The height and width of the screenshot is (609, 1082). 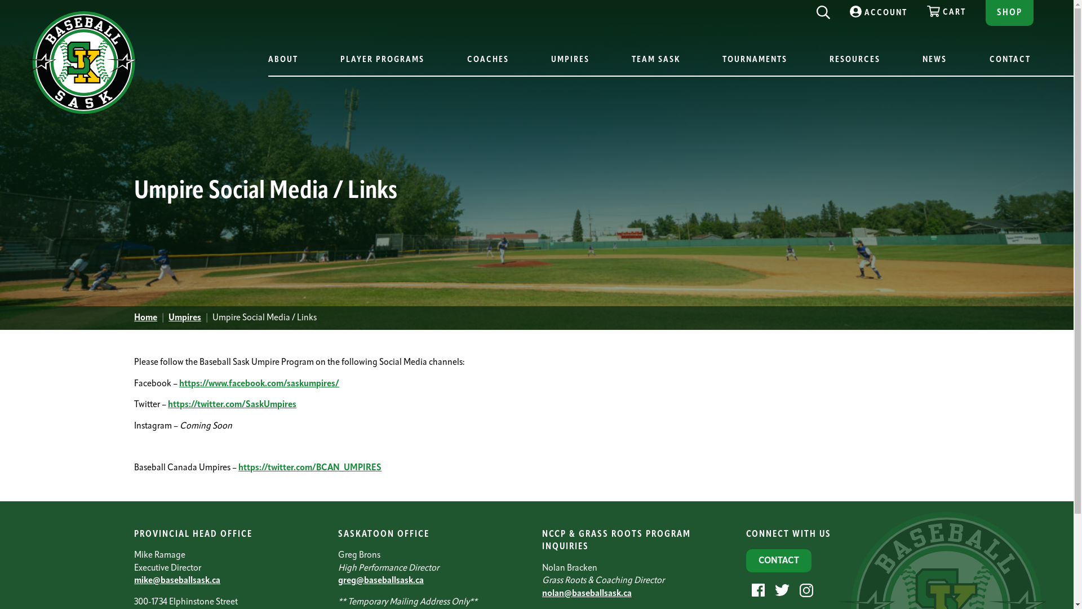 What do you see at coordinates (656, 61) in the screenshot?
I see `TEAM SASK` at bounding box center [656, 61].